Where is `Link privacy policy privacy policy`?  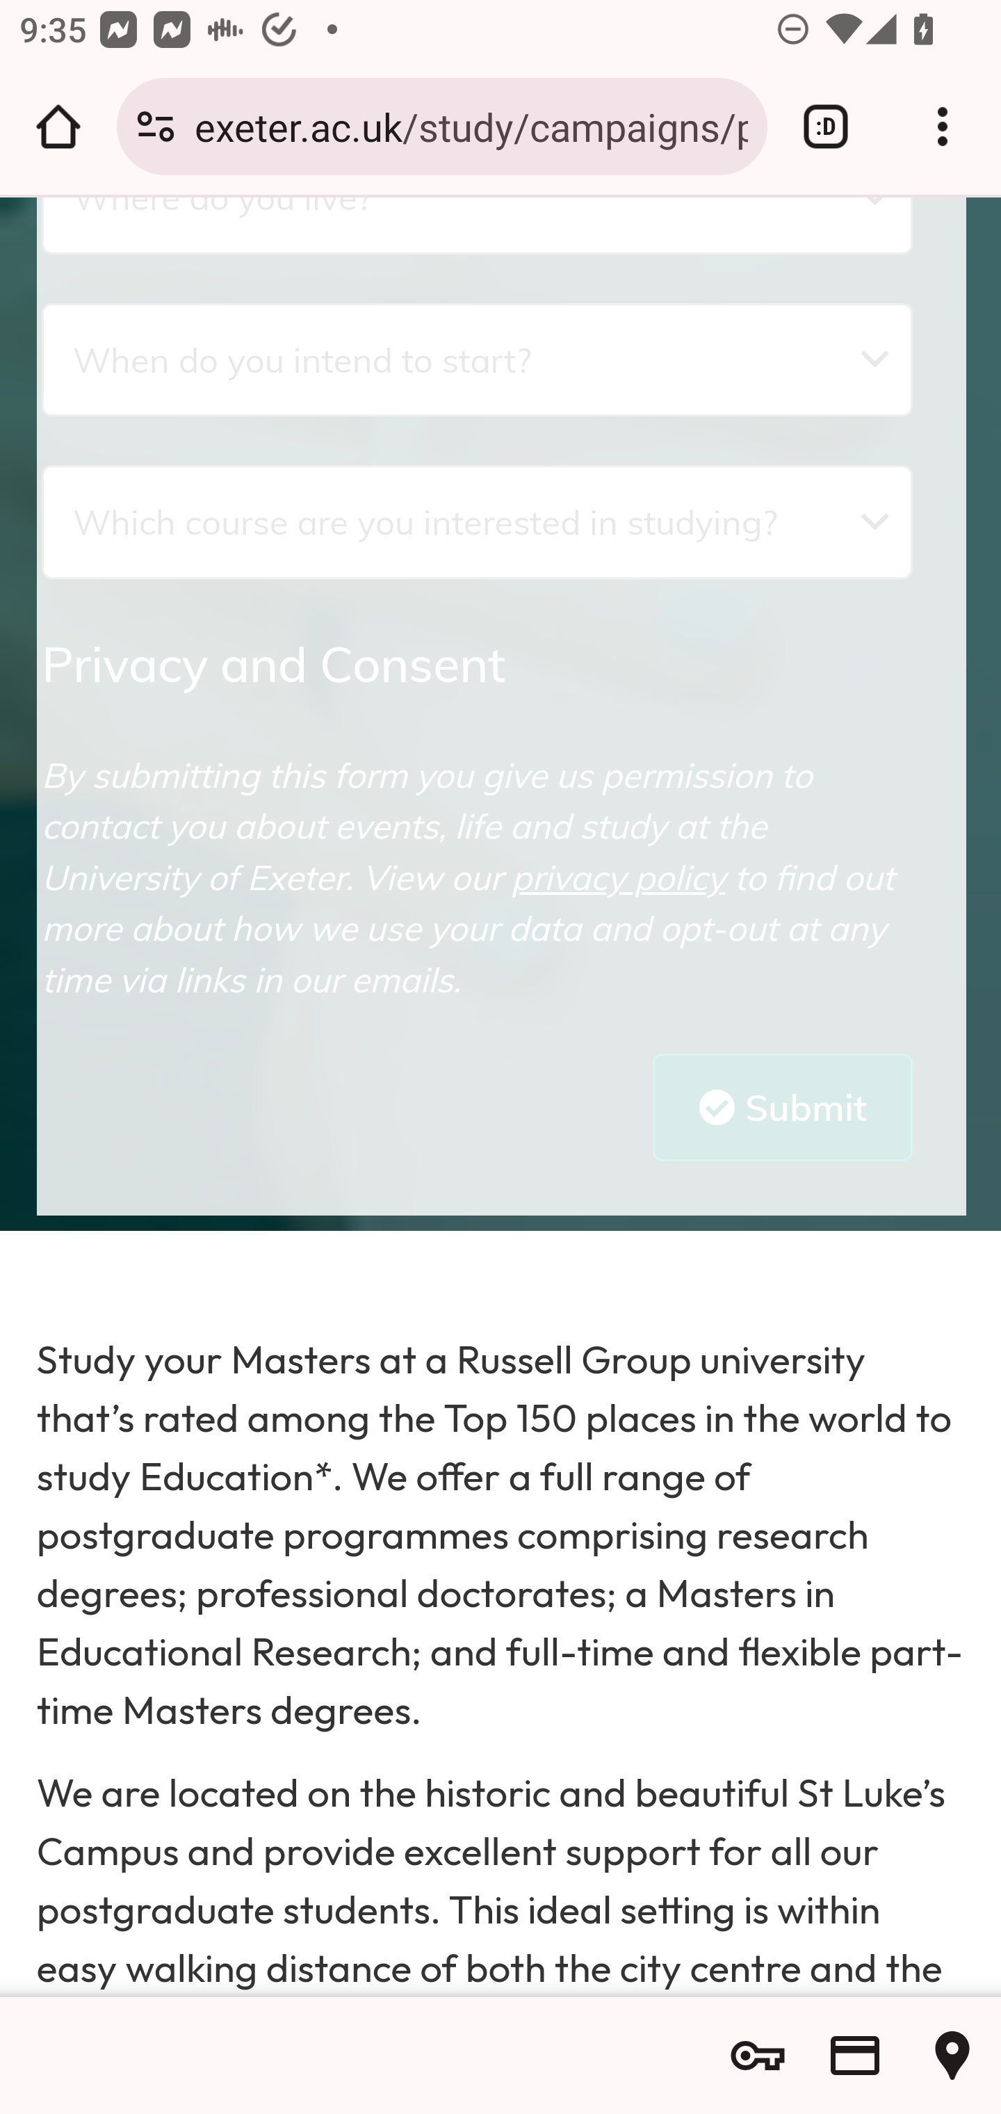
Link privacy policy privacy policy is located at coordinates (619, 878).